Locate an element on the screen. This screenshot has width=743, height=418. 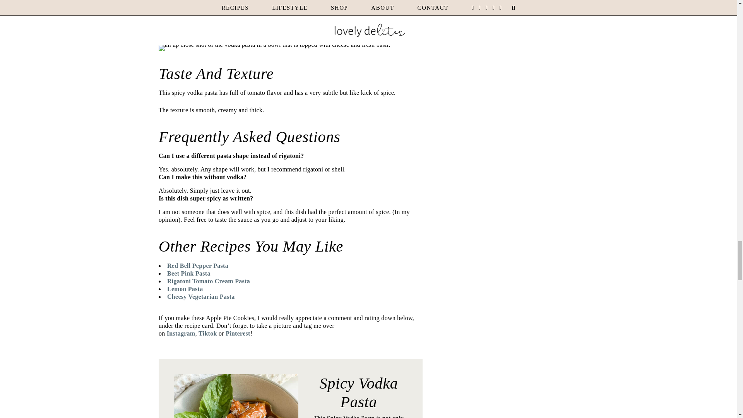
Rigatoni Tomato Cream Pasta is located at coordinates (208, 281).